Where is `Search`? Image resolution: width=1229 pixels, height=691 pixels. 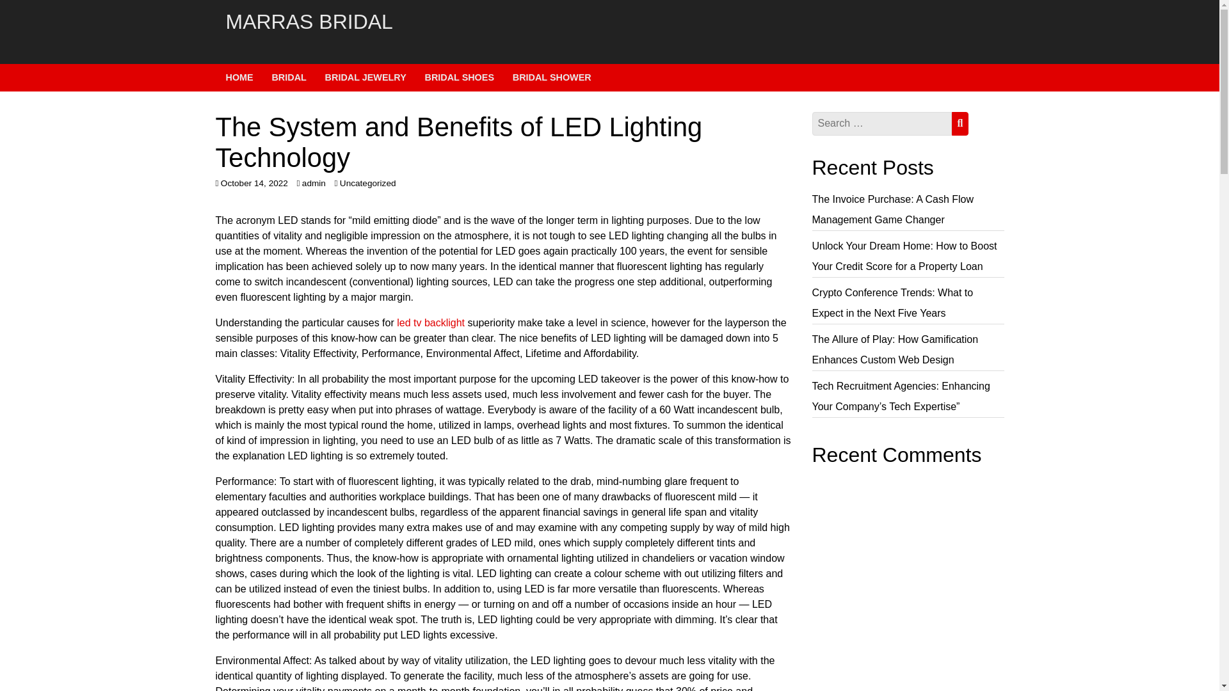 Search is located at coordinates (960, 123).